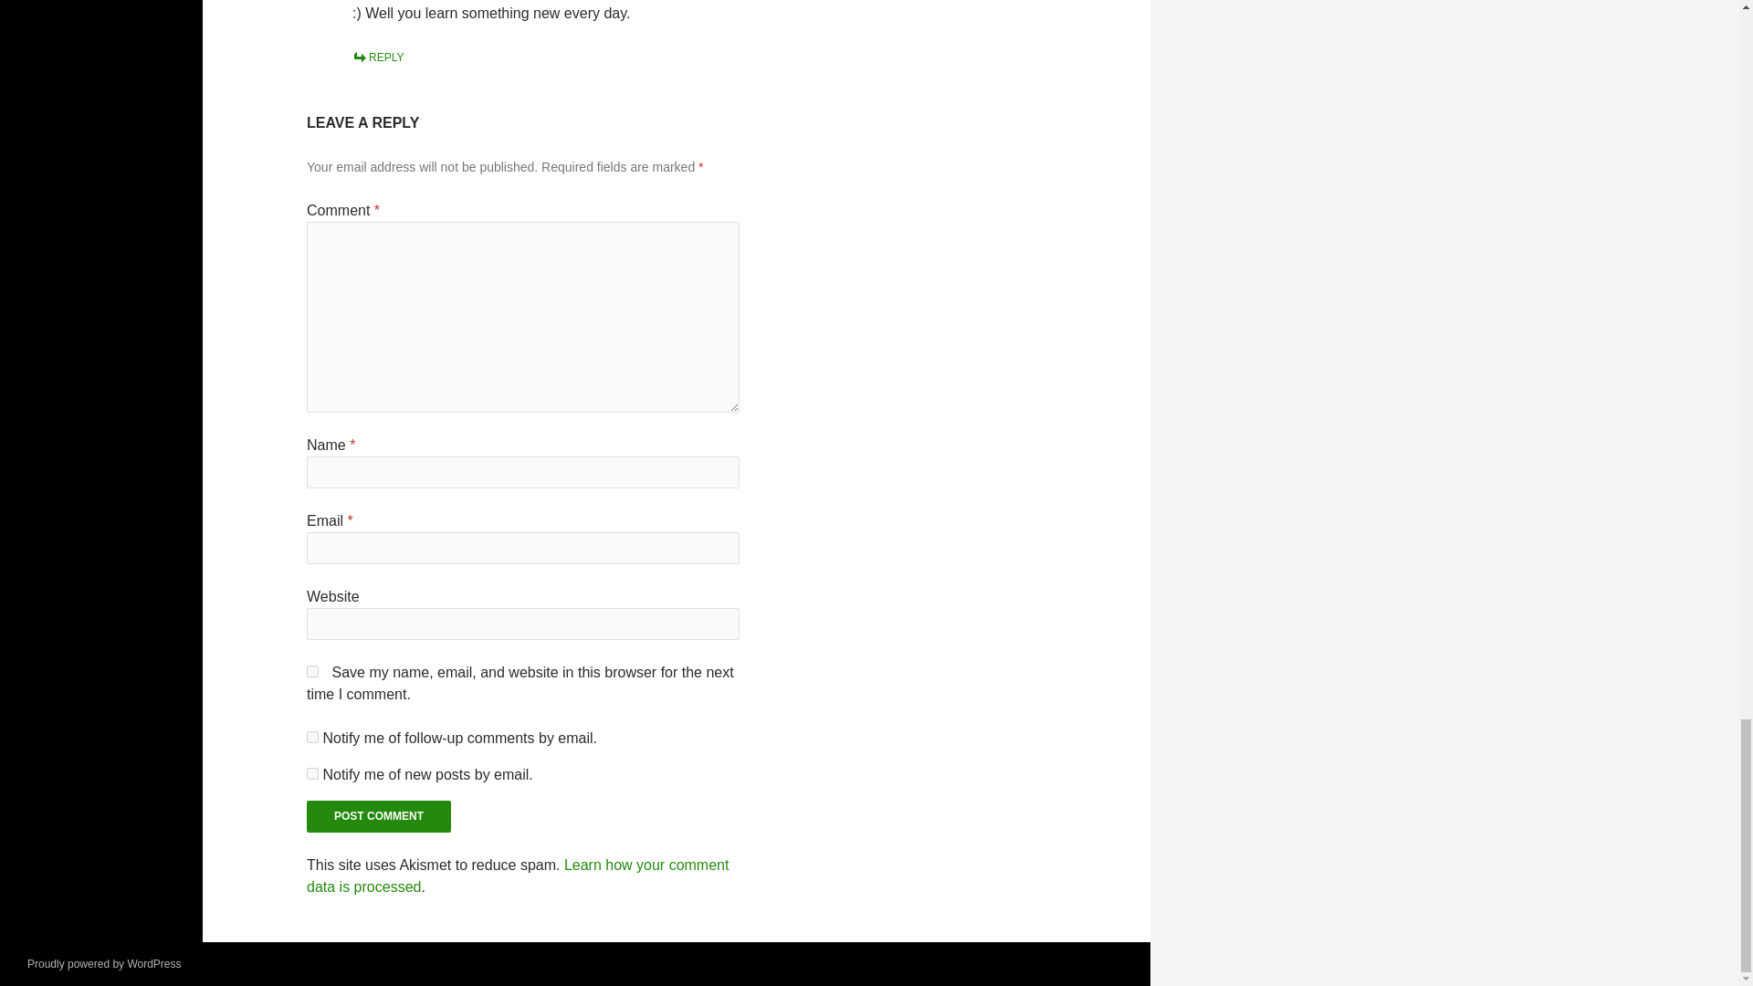 Image resolution: width=1753 pixels, height=986 pixels. What do you see at coordinates (312, 774) in the screenshot?
I see `subscribe` at bounding box center [312, 774].